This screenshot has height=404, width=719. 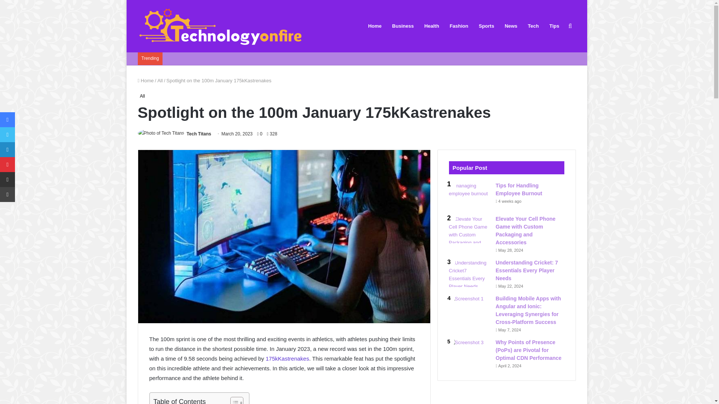 What do you see at coordinates (142, 96) in the screenshot?
I see `All` at bounding box center [142, 96].